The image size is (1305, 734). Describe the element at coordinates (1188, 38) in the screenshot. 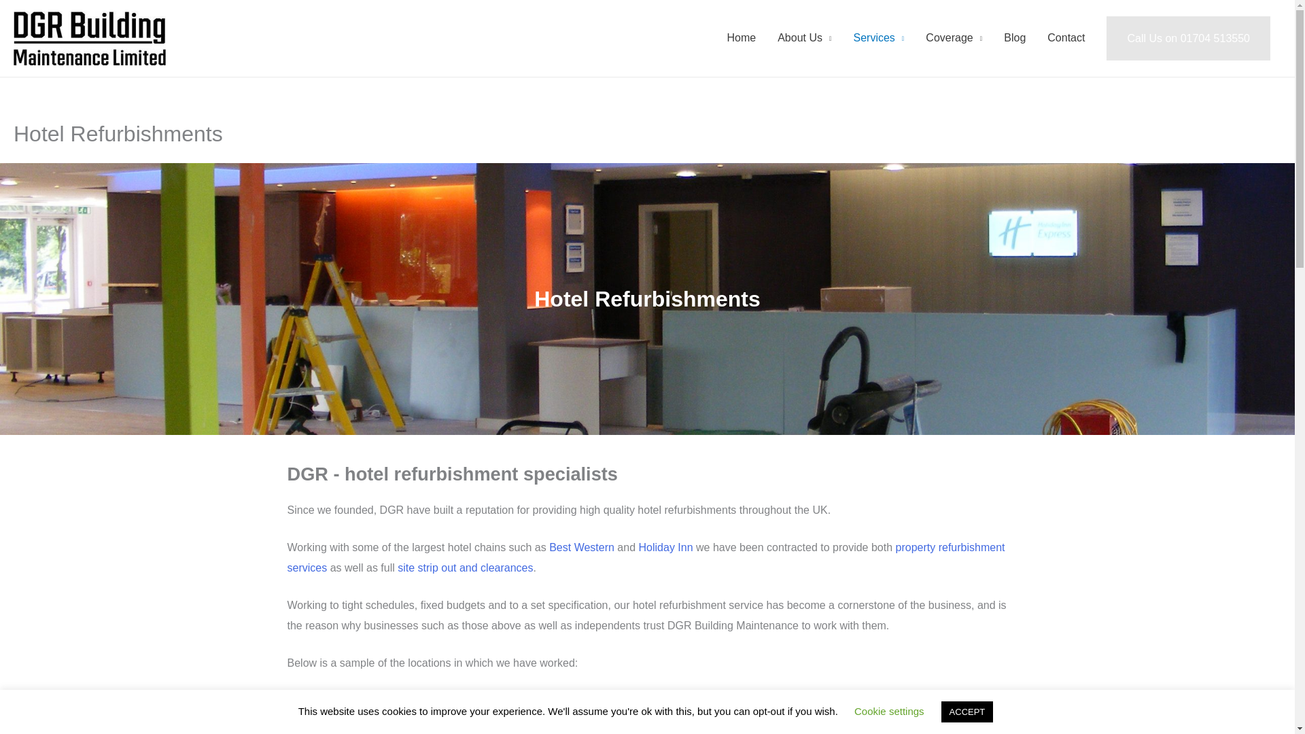

I see `Call Us on 01704 513550` at that location.